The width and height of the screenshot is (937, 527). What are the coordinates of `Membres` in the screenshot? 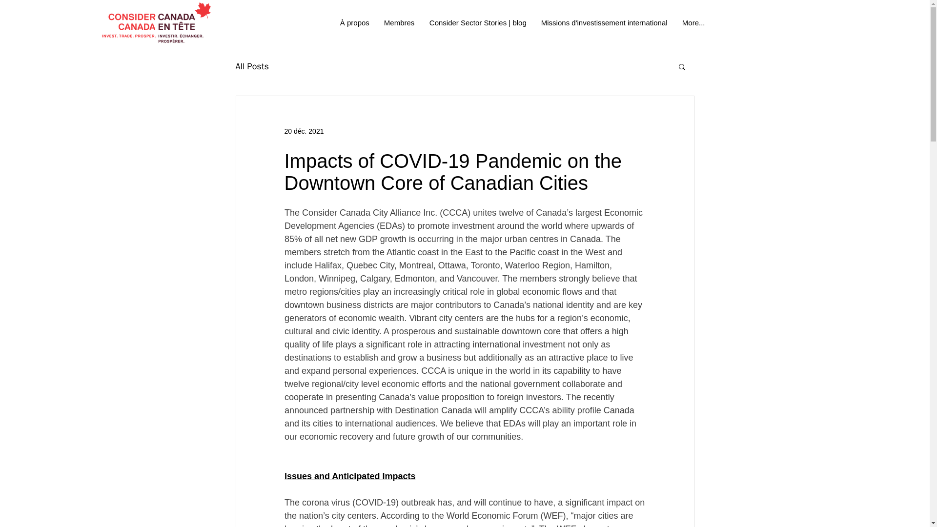 It's located at (399, 22).